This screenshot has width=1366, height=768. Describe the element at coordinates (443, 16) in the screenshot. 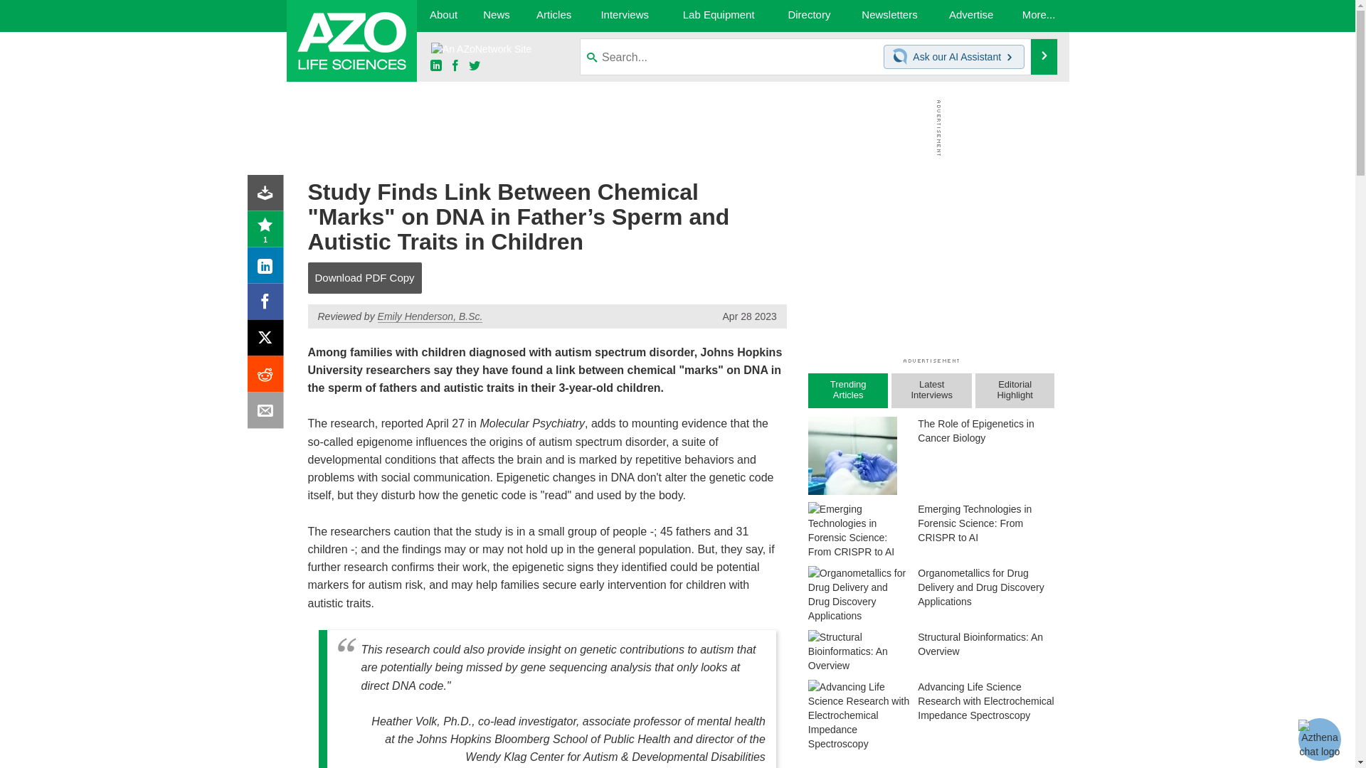

I see `About` at that location.